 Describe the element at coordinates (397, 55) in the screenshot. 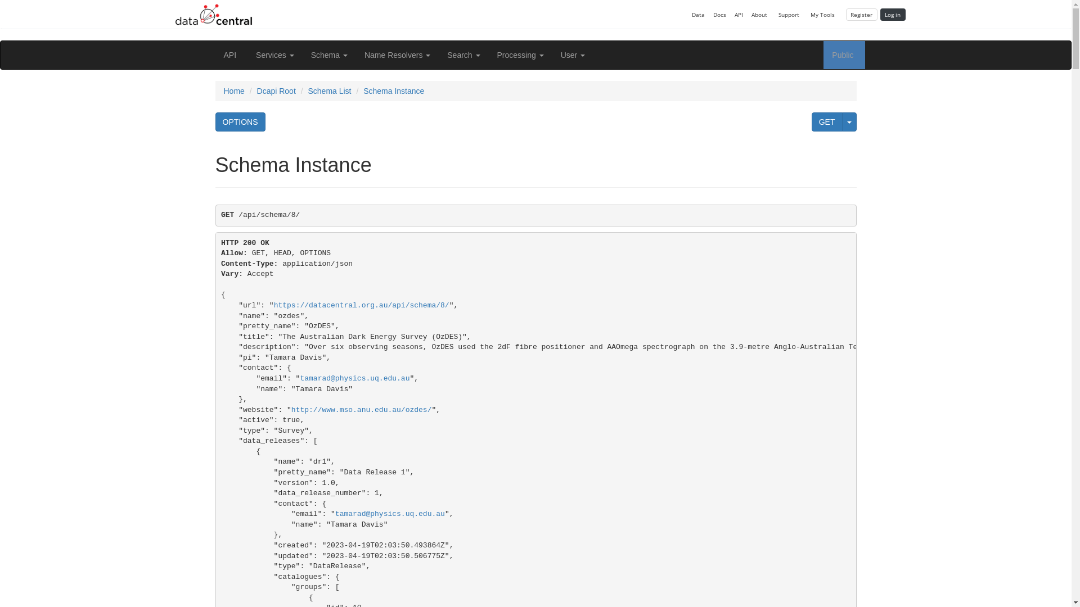

I see `Name Resolvers` at that location.